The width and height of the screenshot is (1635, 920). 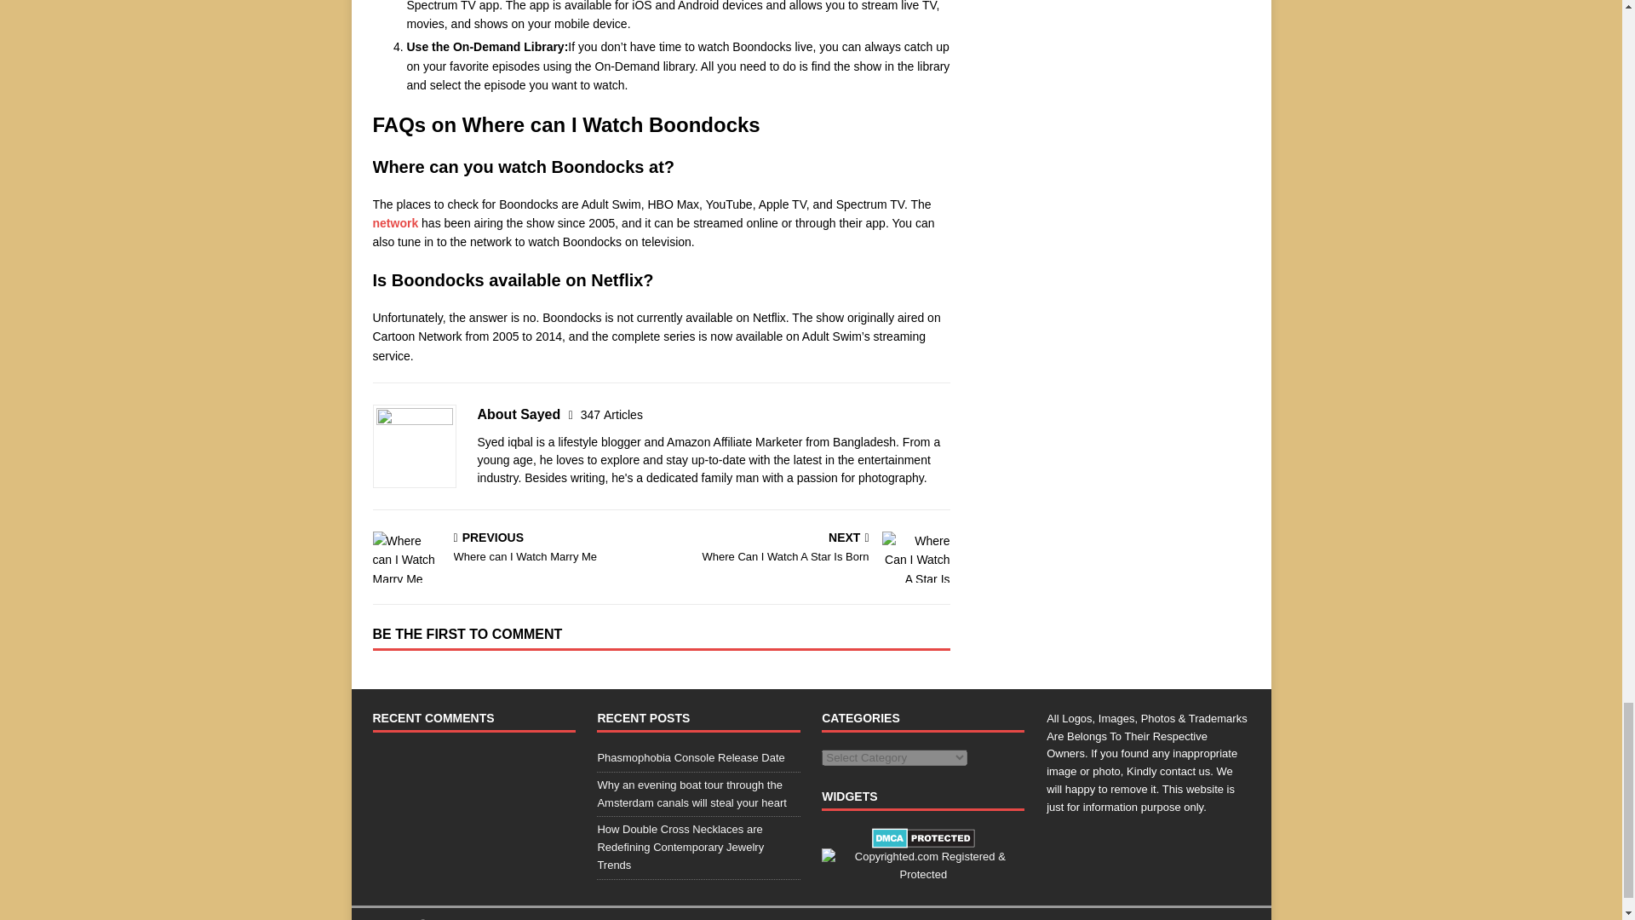 I want to click on DMCA.com Protection Status, so click(x=923, y=838).